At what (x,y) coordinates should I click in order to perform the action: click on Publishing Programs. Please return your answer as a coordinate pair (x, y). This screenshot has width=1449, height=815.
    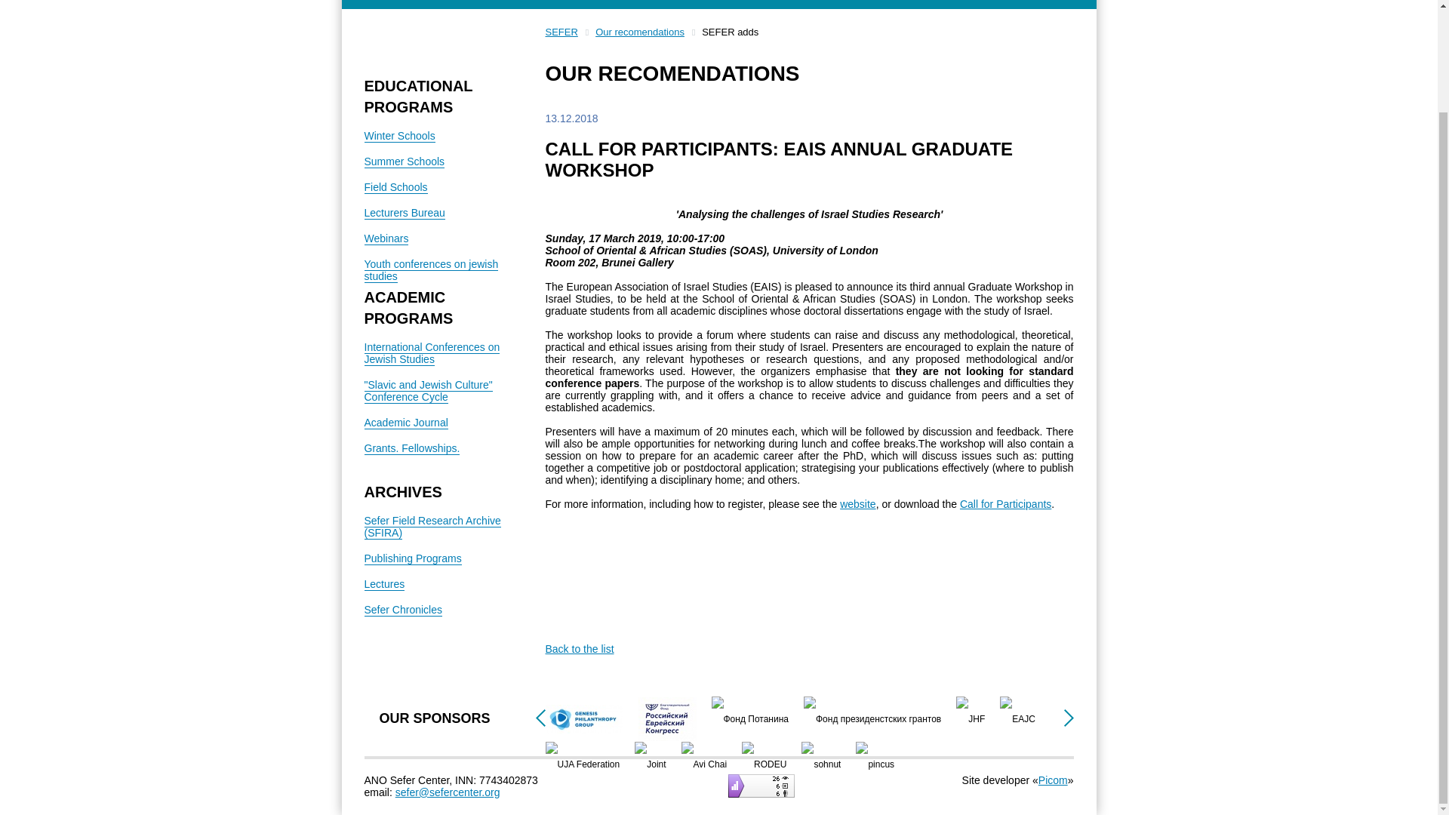
    Looking at the image, I should click on (412, 558).